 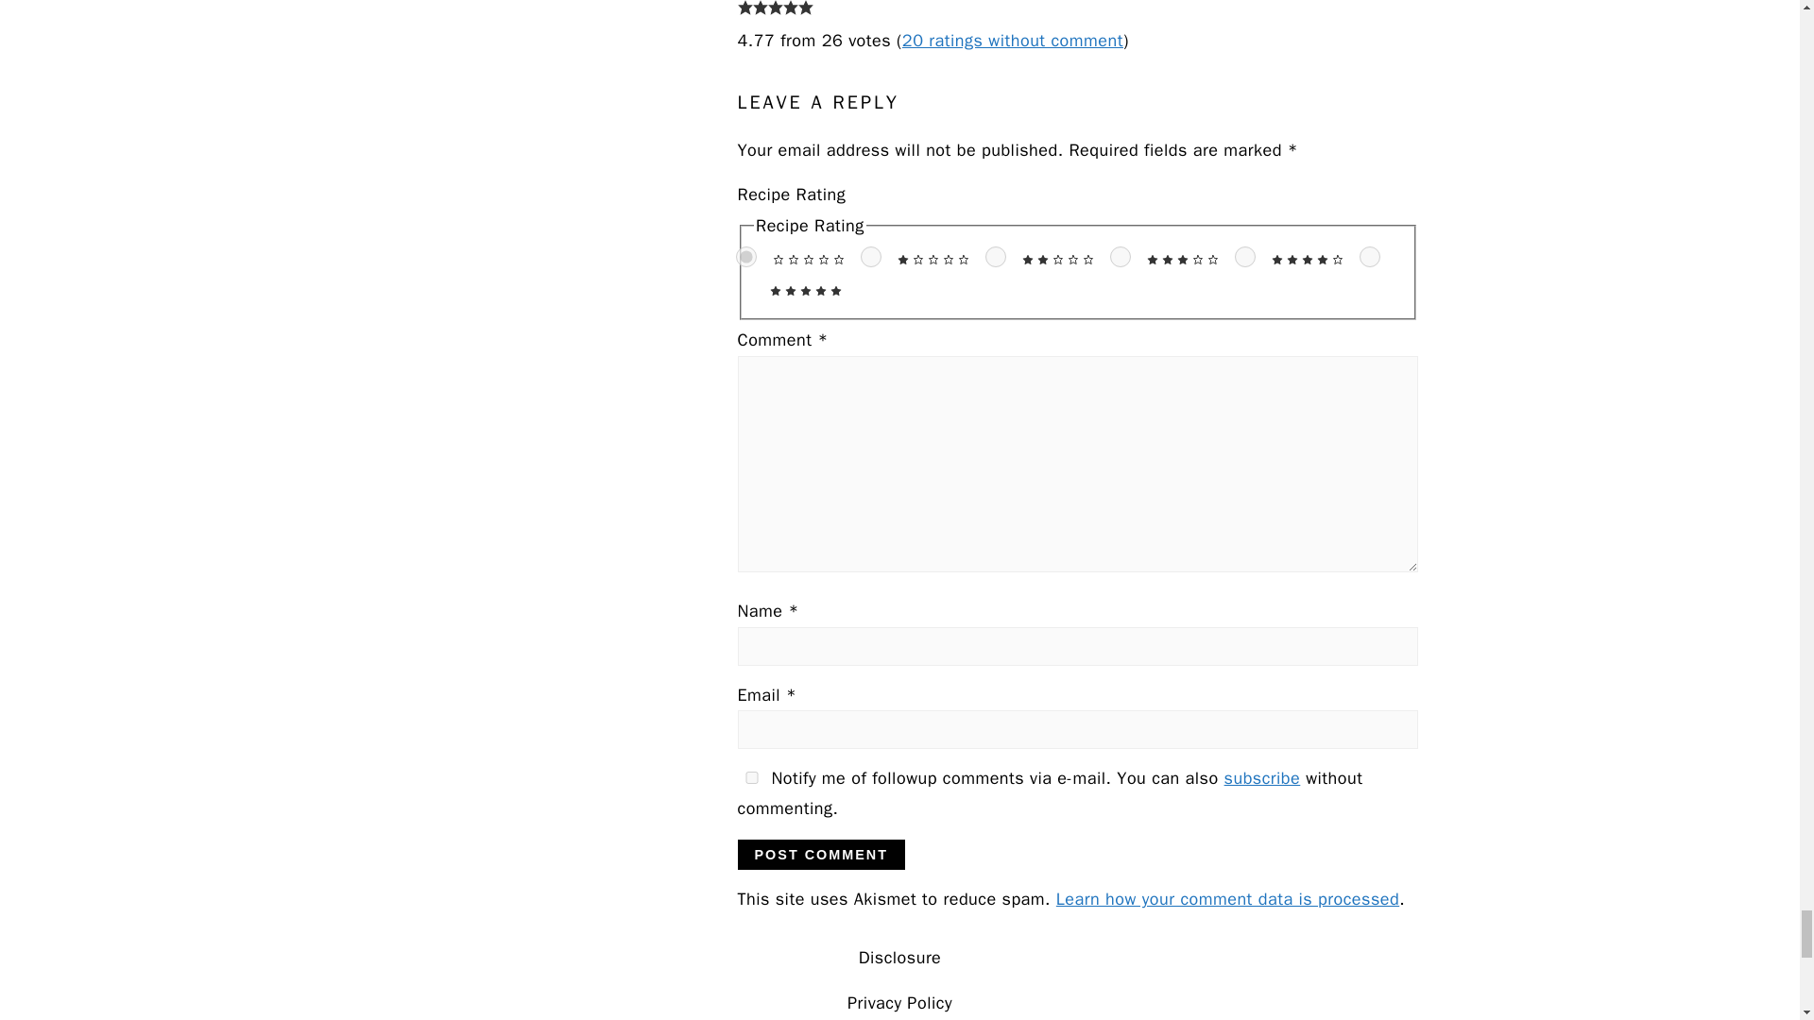 What do you see at coordinates (746, 257) in the screenshot?
I see `0` at bounding box center [746, 257].